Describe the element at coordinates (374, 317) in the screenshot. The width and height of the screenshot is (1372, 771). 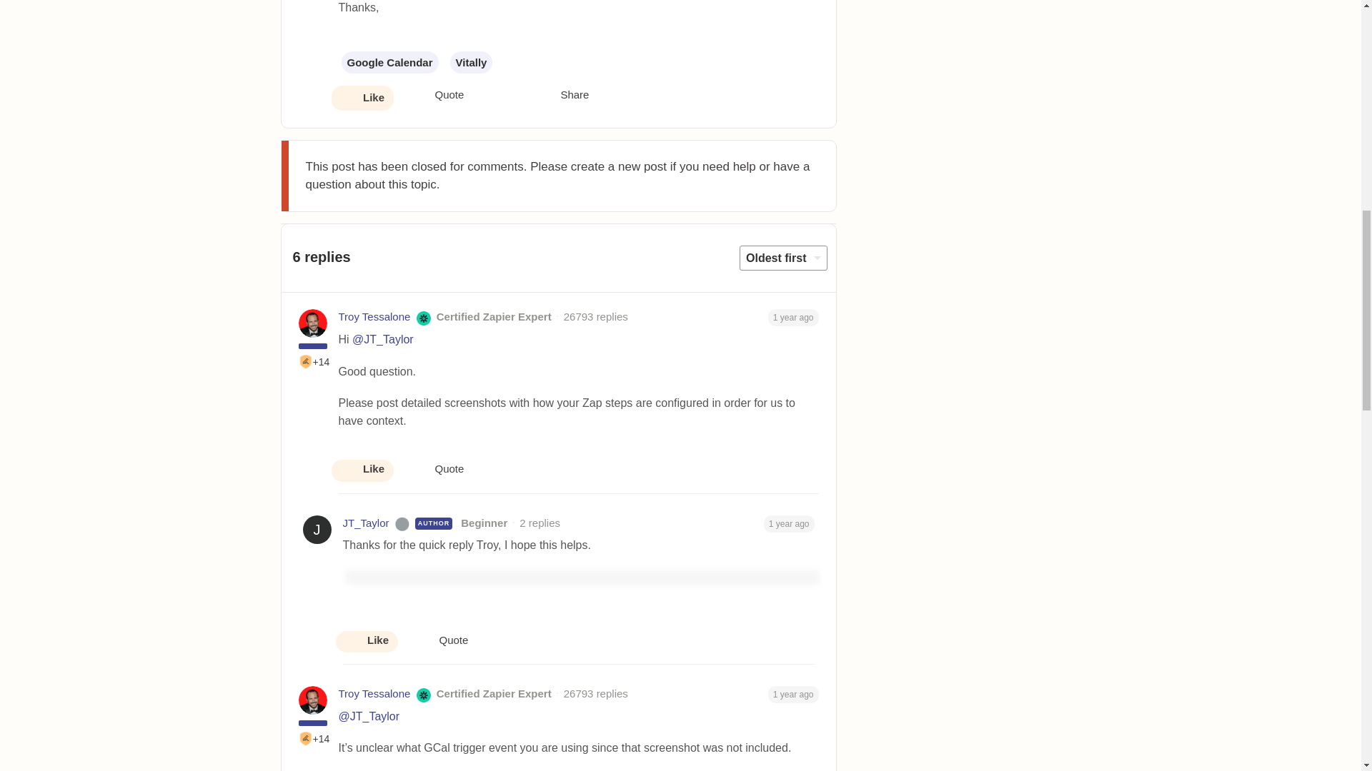
I see `Troy Tessalone` at that location.